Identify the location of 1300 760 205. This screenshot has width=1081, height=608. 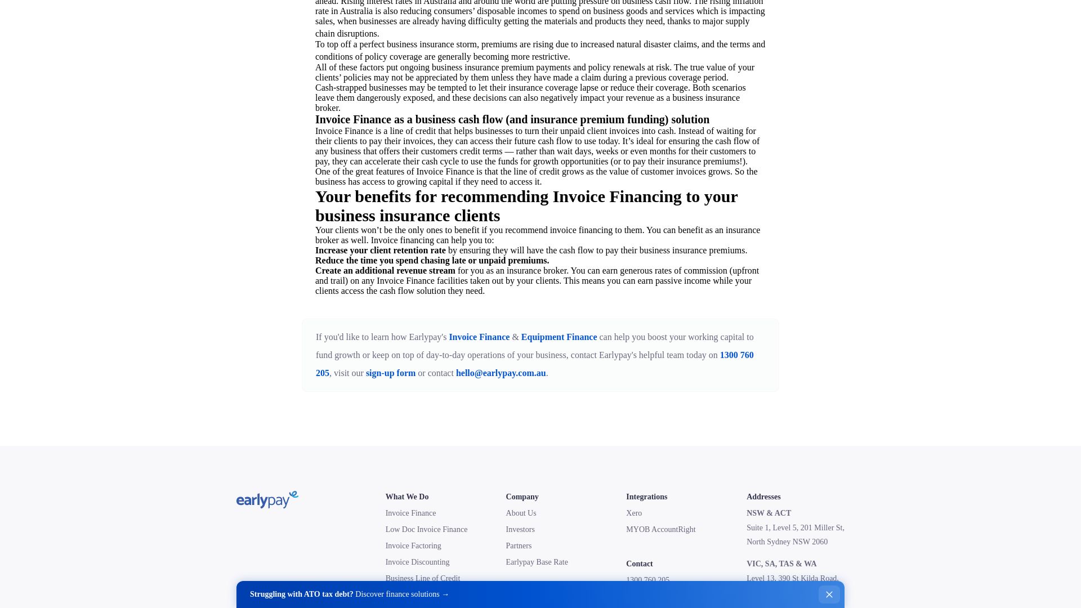
(534, 364).